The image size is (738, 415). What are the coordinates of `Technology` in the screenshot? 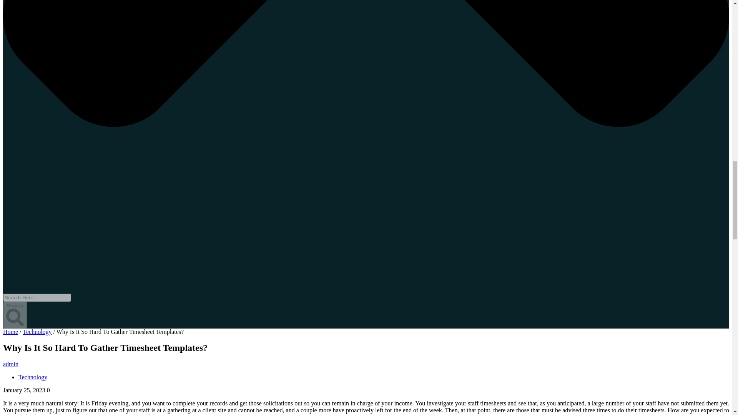 It's located at (33, 377).